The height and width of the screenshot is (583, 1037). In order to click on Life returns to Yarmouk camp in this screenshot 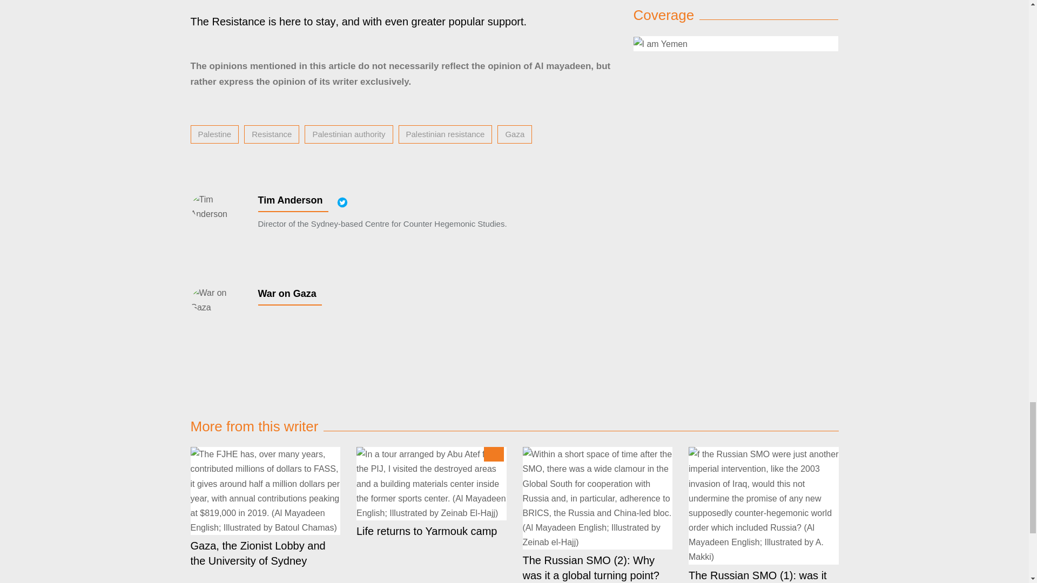, I will do `click(432, 484)`.